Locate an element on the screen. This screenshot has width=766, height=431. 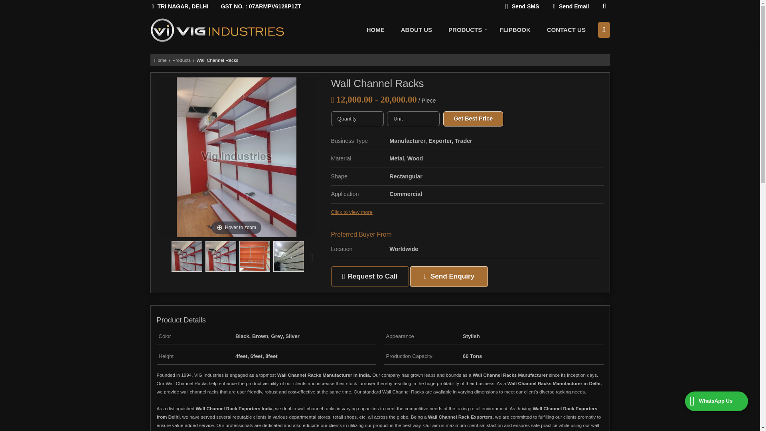
Vig Industries is located at coordinates (217, 30).